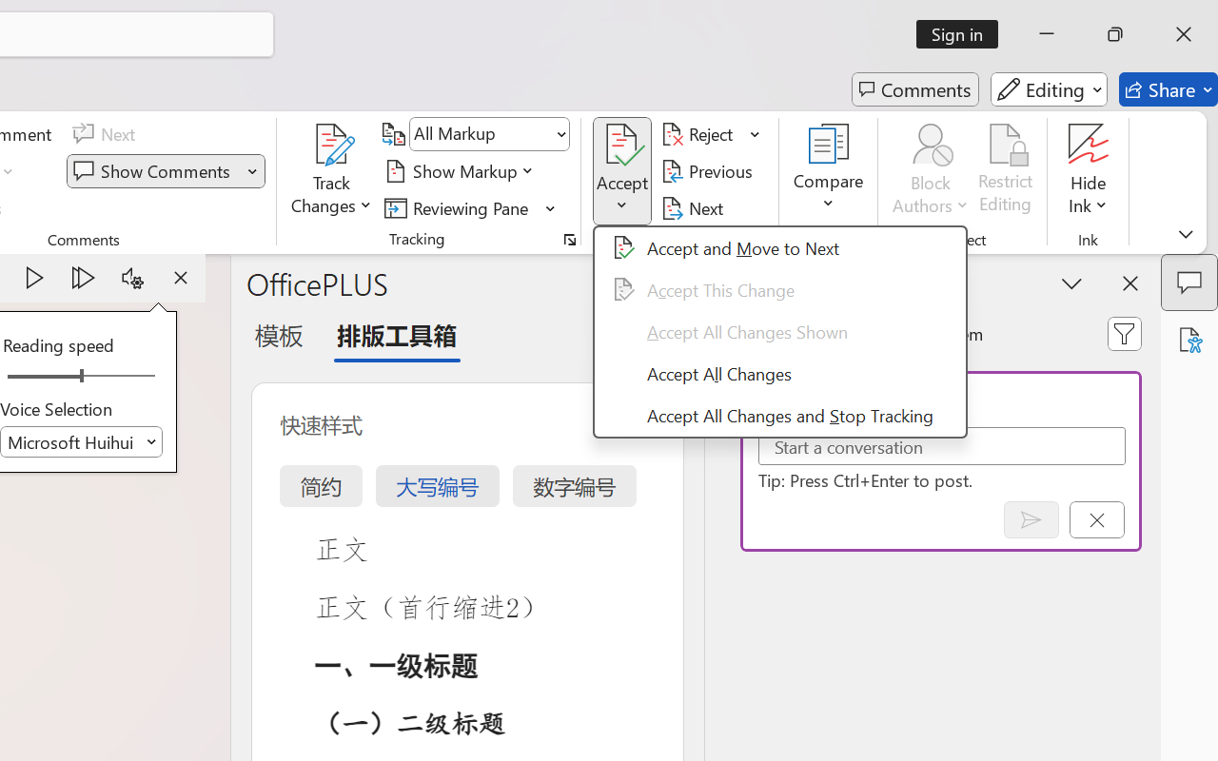 Image resolution: width=1218 pixels, height=761 pixels. What do you see at coordinates (460, 207) in the screenshot?
I see `Reviewing Pane` at bounding box center [460, 207].